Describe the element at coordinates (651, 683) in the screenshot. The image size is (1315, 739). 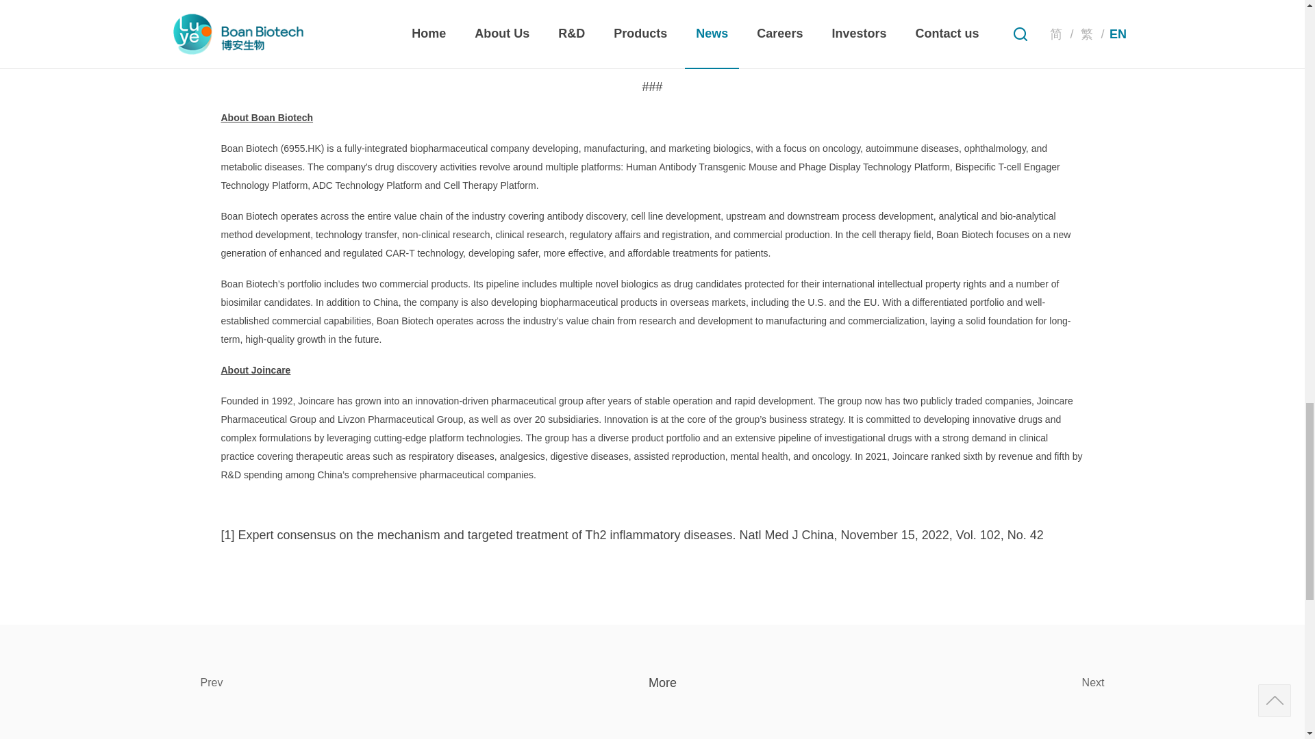
I see `More` at that location.